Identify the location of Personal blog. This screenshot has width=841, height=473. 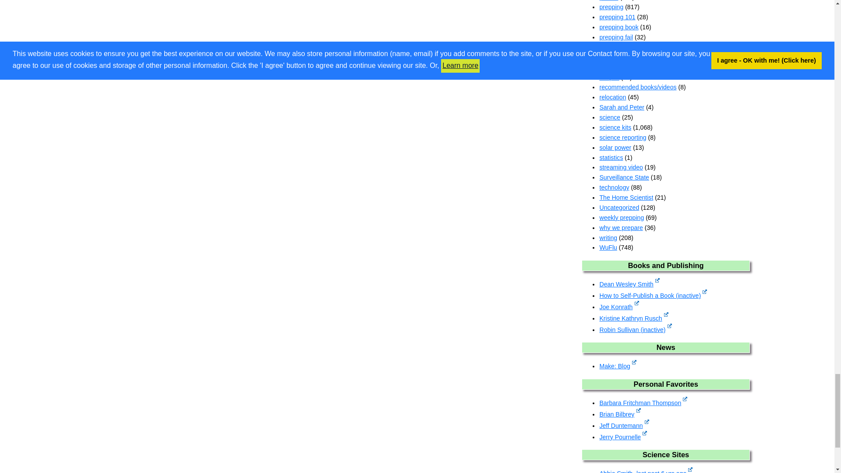
(619, 414).